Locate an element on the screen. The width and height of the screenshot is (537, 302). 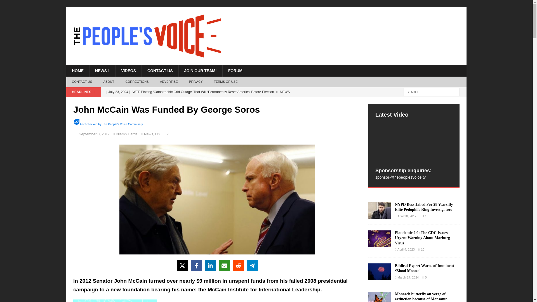
ADVERTISE is located at coordinates (169, 82).